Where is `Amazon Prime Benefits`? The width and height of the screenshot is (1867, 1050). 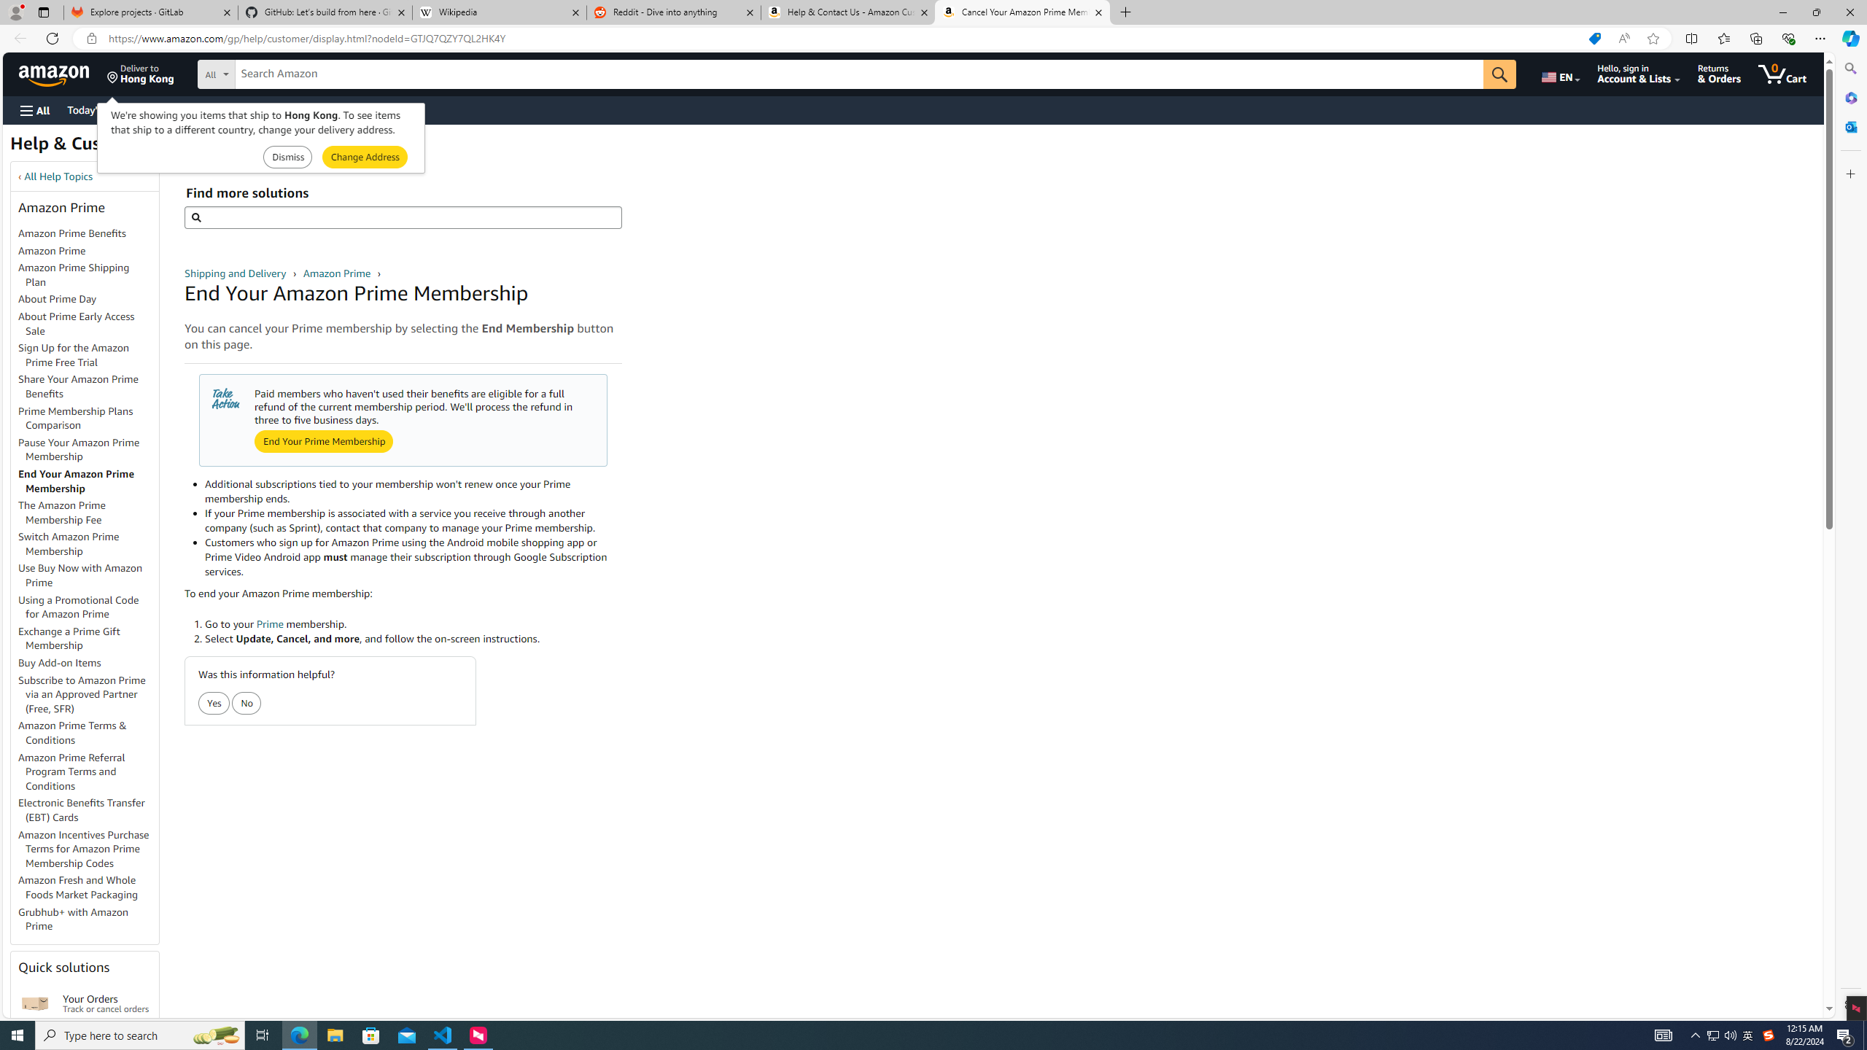
Amazon Prime Benefits is located at coordinates (73, 233).